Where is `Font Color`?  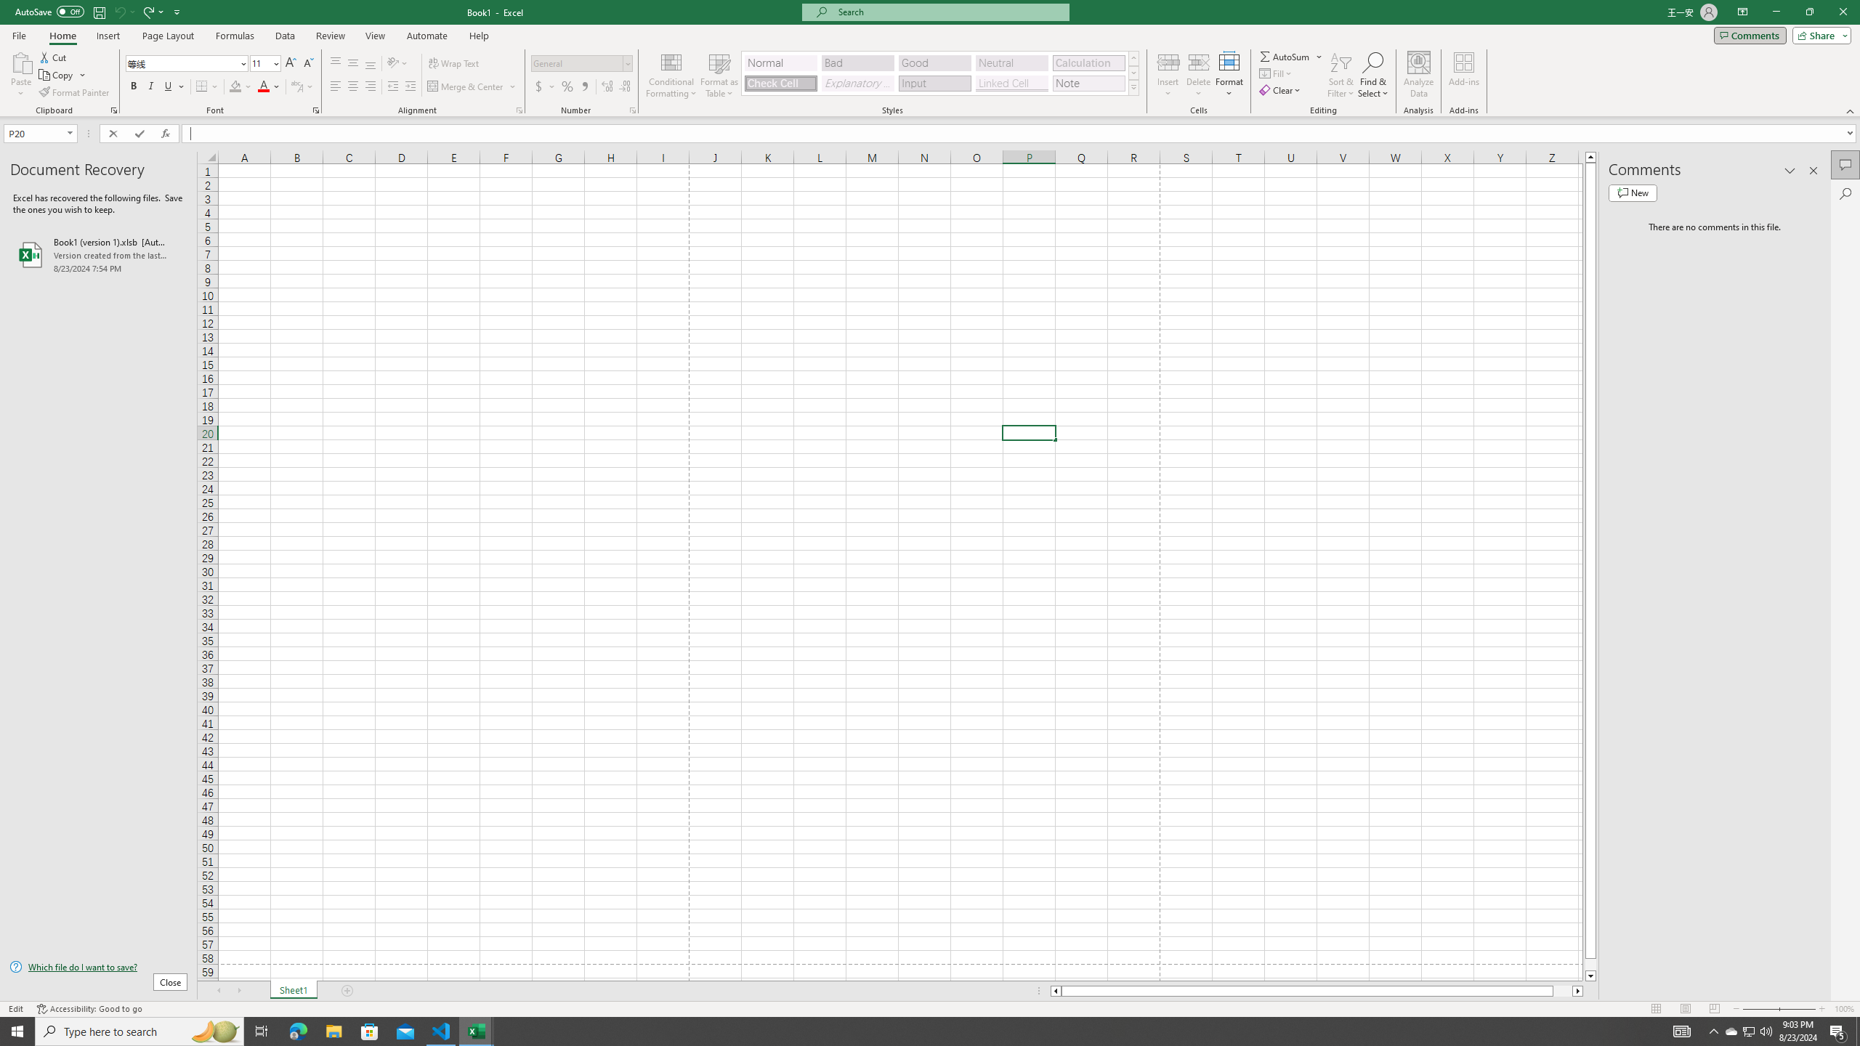
Font Color is located at coordinates (270, 87).